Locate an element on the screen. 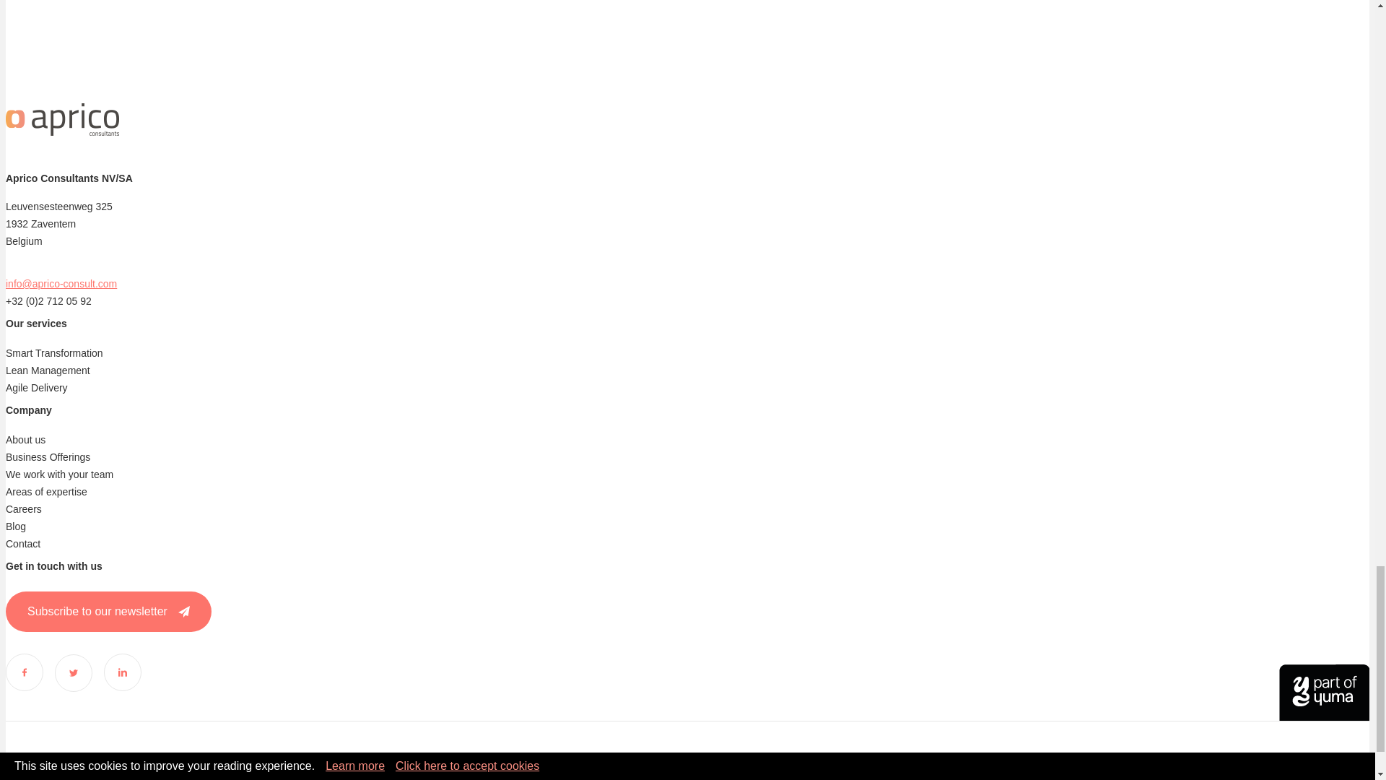 The height and width of the screenshot is (780, 1386). Lean Management is located at coordinates (48, 370).